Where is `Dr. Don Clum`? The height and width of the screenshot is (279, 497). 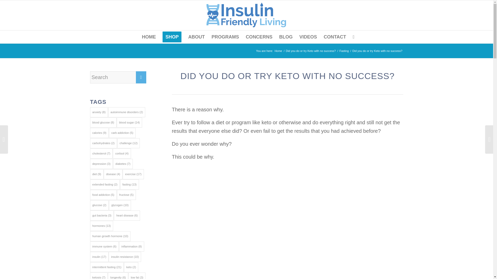
Dr. Don Clum is located at coordinates (278, 51).